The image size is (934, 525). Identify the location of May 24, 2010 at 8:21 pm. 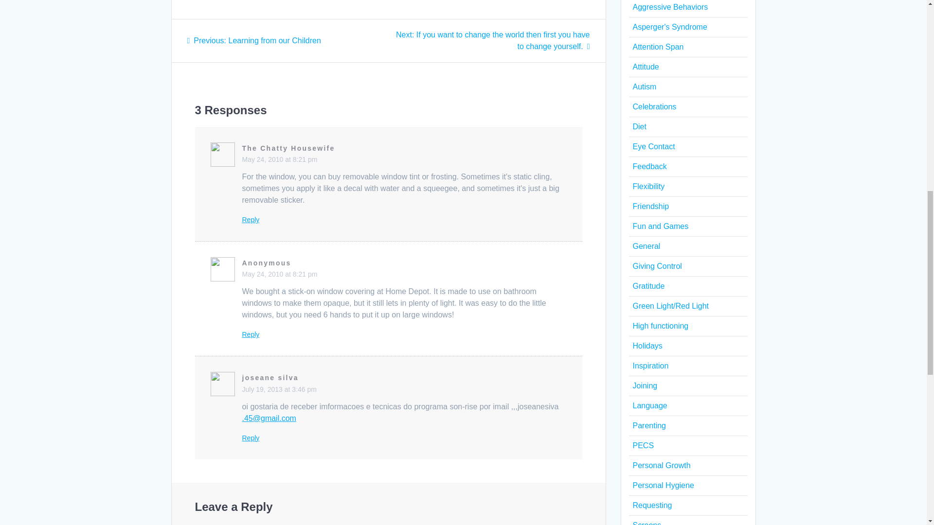
(251, 220).